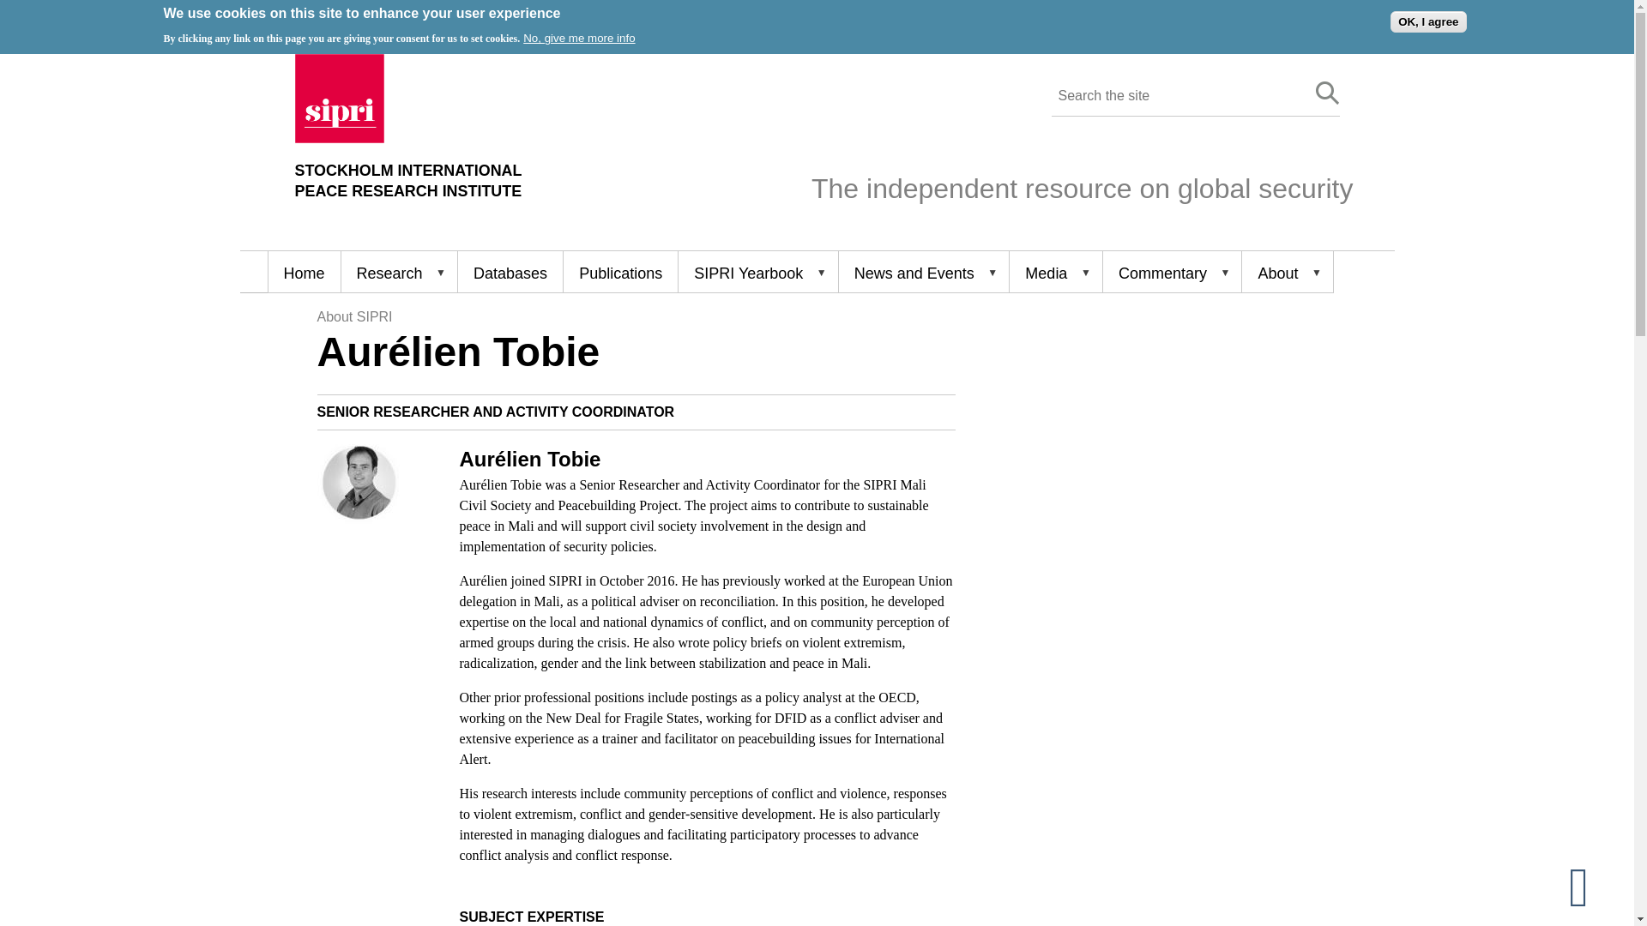 The height and width of the screenshot is (926, 1647). What do you see at coordinates (1593, 885) in the screenshot?
I see `Click to return to the top of the page` at bounding box center [1593, 885].